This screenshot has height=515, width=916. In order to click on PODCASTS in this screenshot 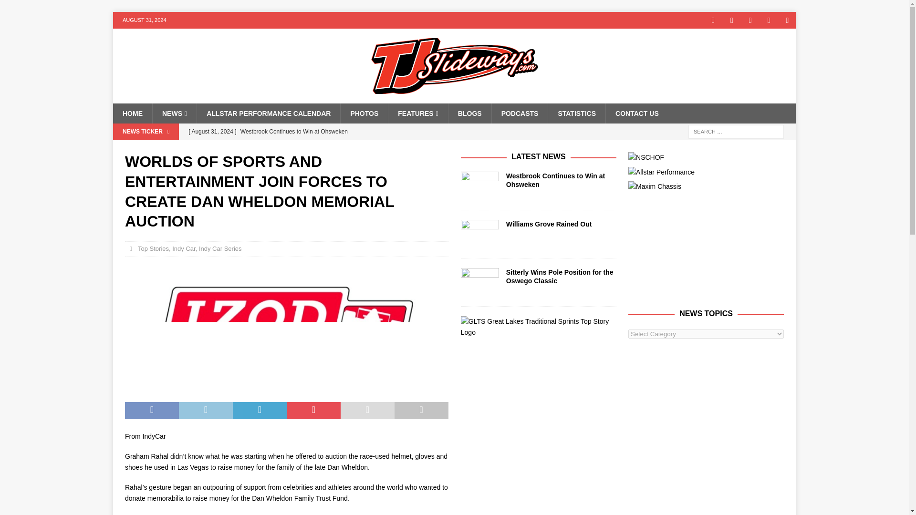, I will do `click(519, 113)`.